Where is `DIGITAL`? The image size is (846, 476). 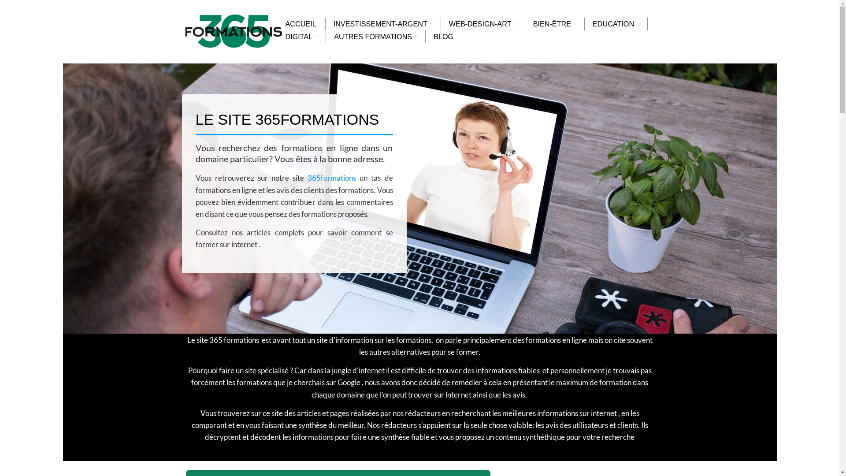
DIGITAL is located at coordinates (299, 37).